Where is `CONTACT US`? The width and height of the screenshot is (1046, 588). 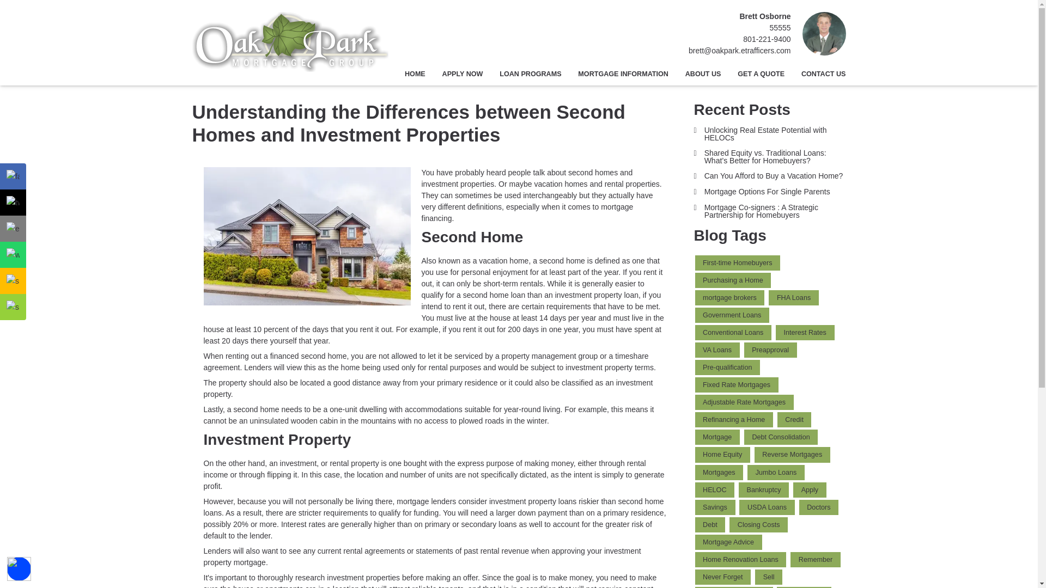 CONTACT US is located at coordinates (819, 74).